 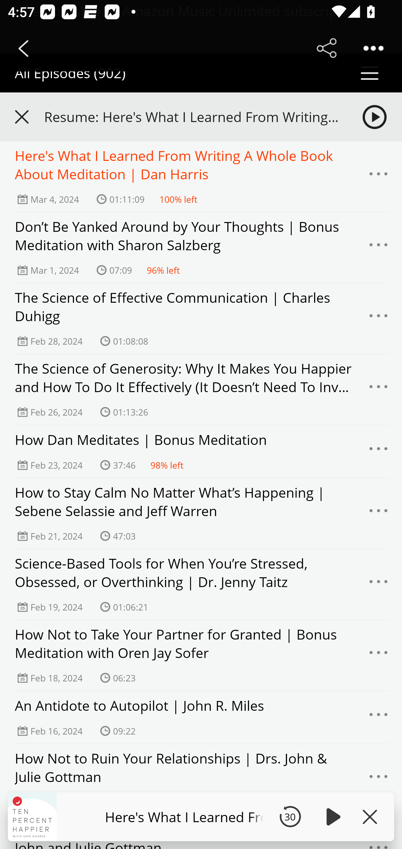 What do you see at coordinates (23, 48) in the screenshot?
I see `Back` at bounding box center [23, 48].